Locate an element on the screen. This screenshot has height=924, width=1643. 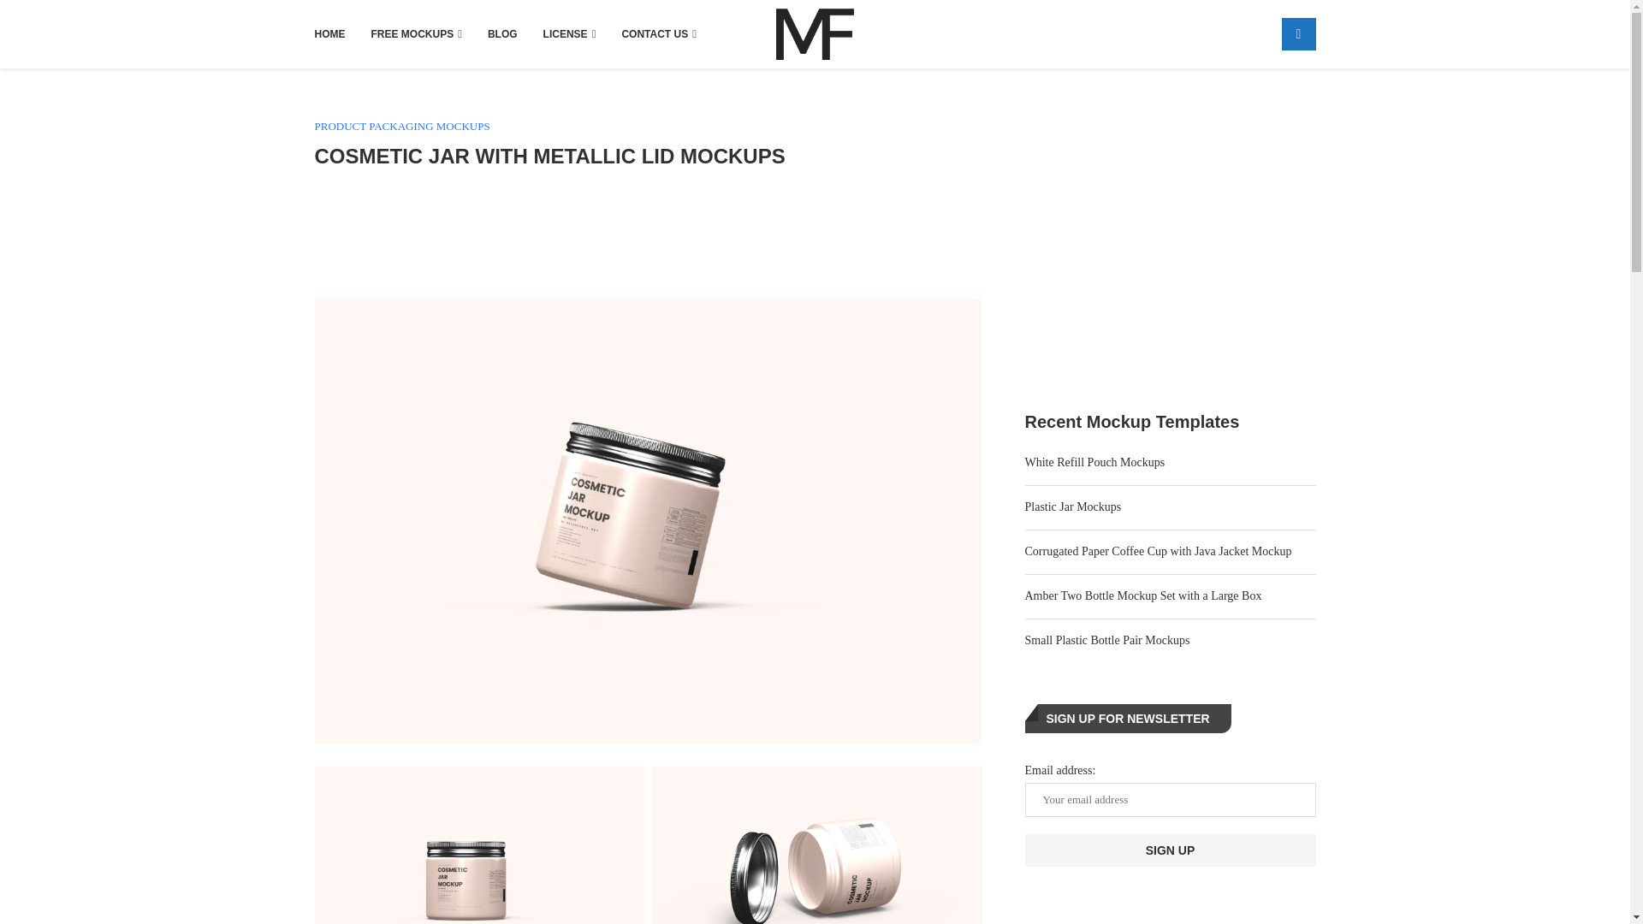
Advertisement is located at coordinates (648, 231).